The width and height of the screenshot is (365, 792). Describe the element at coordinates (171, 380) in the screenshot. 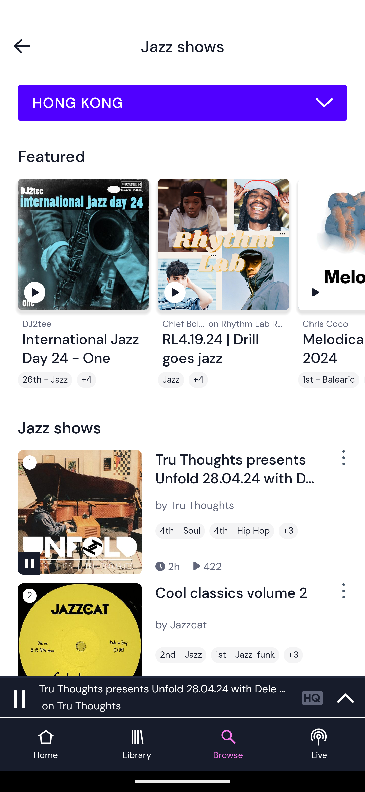

I see `Jazz` at that location.